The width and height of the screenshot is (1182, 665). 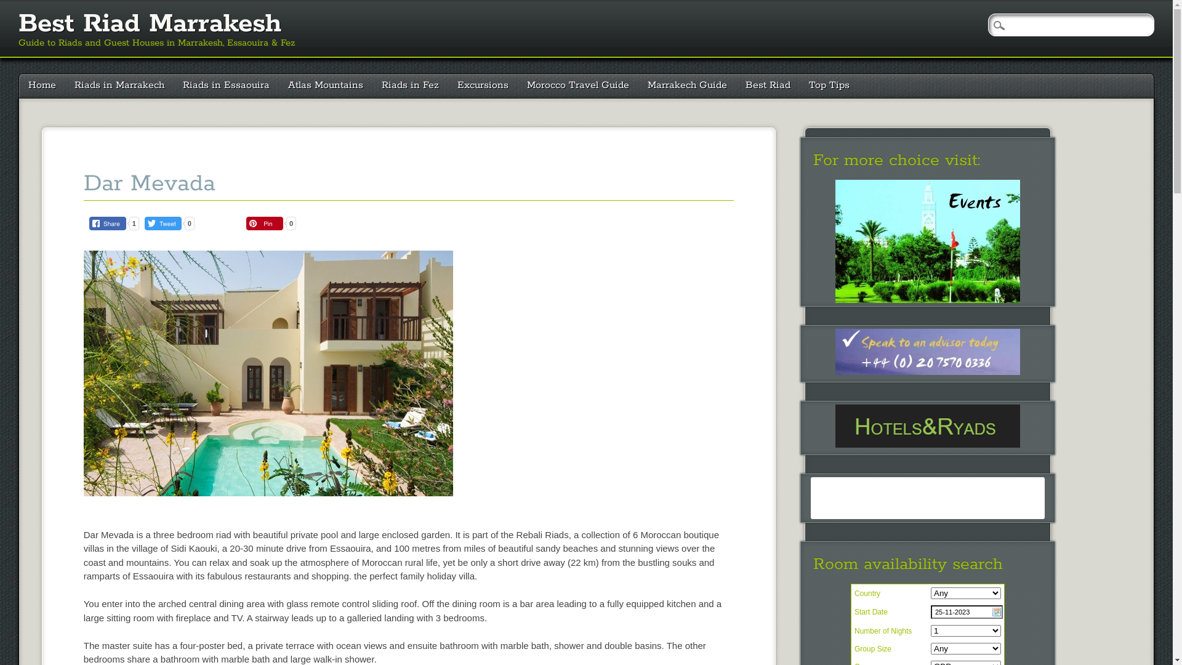 What do you see at coordinates (326, 86) in the screenshot?
I see `Atlas Mountains` at bounding box center [326, 86].